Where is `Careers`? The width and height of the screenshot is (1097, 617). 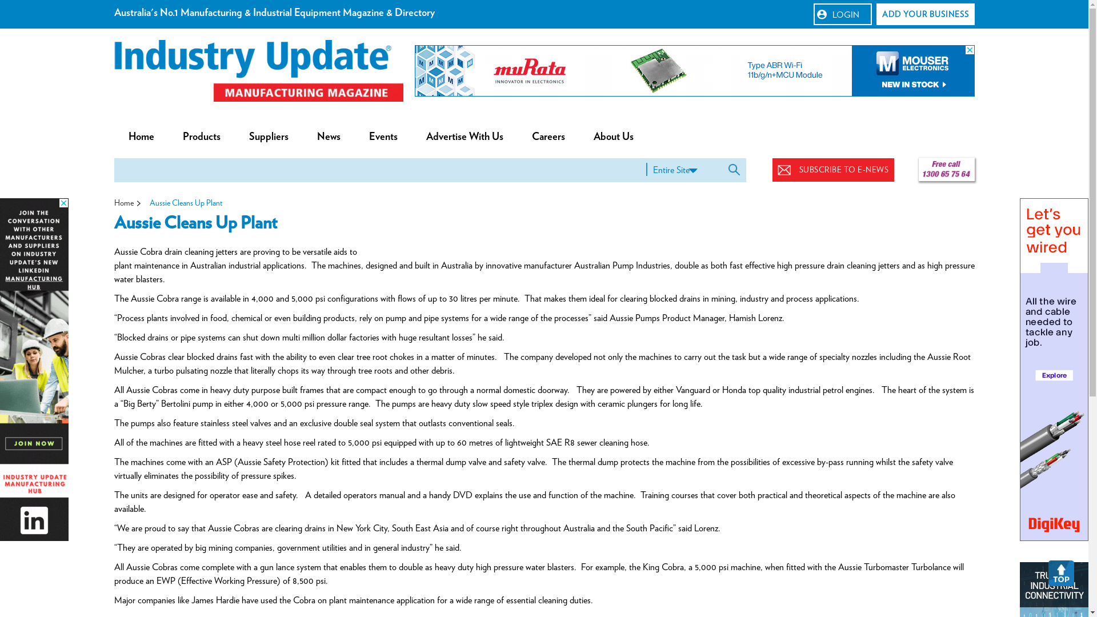 Careers is located at coordinates (548, 137).